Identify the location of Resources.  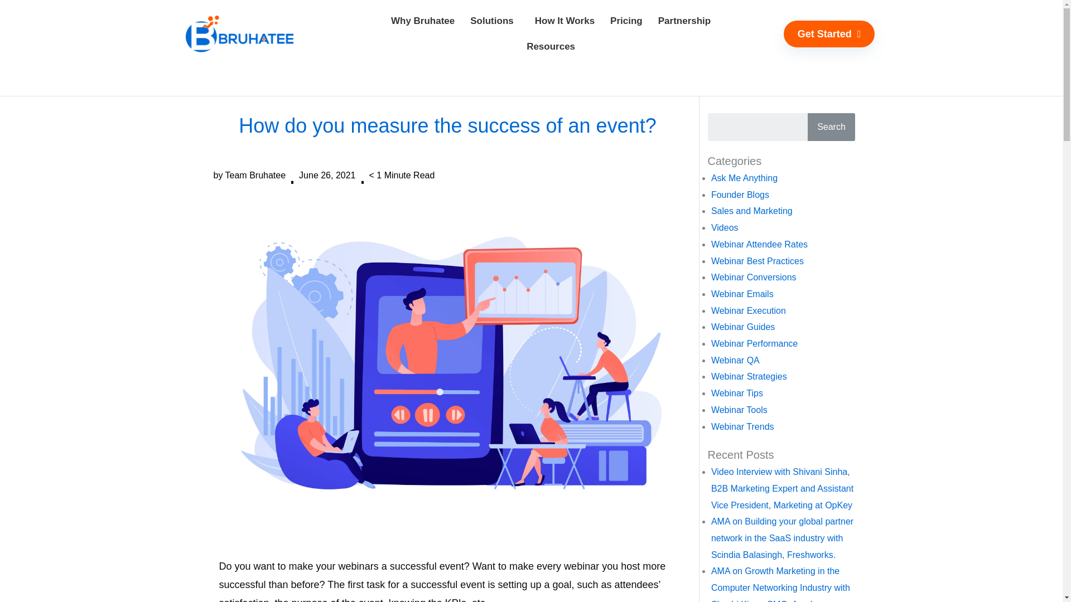
(550, 46).